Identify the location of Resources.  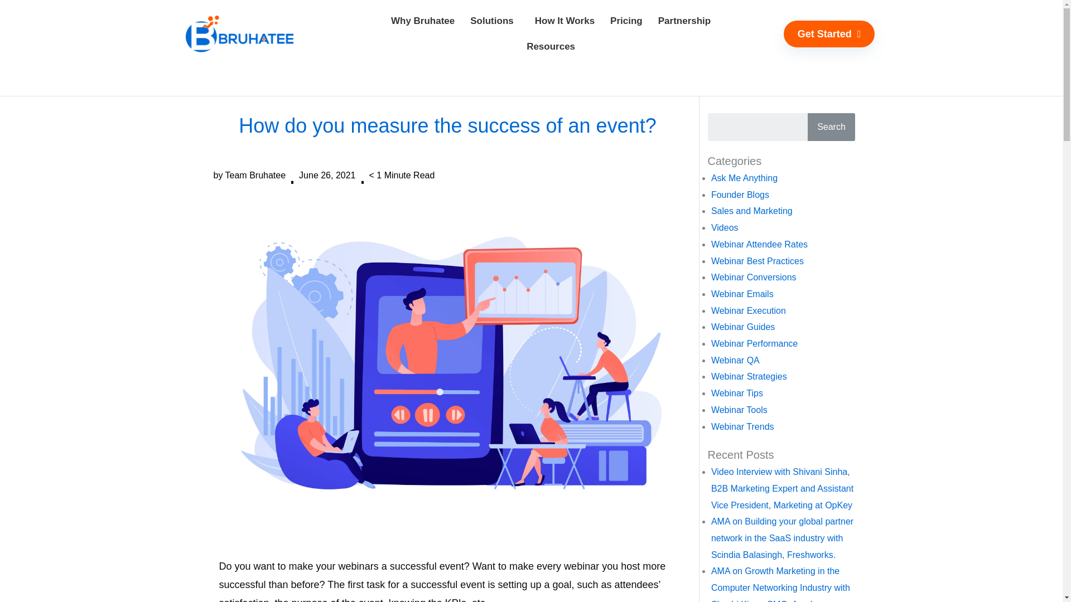
(550, 46).